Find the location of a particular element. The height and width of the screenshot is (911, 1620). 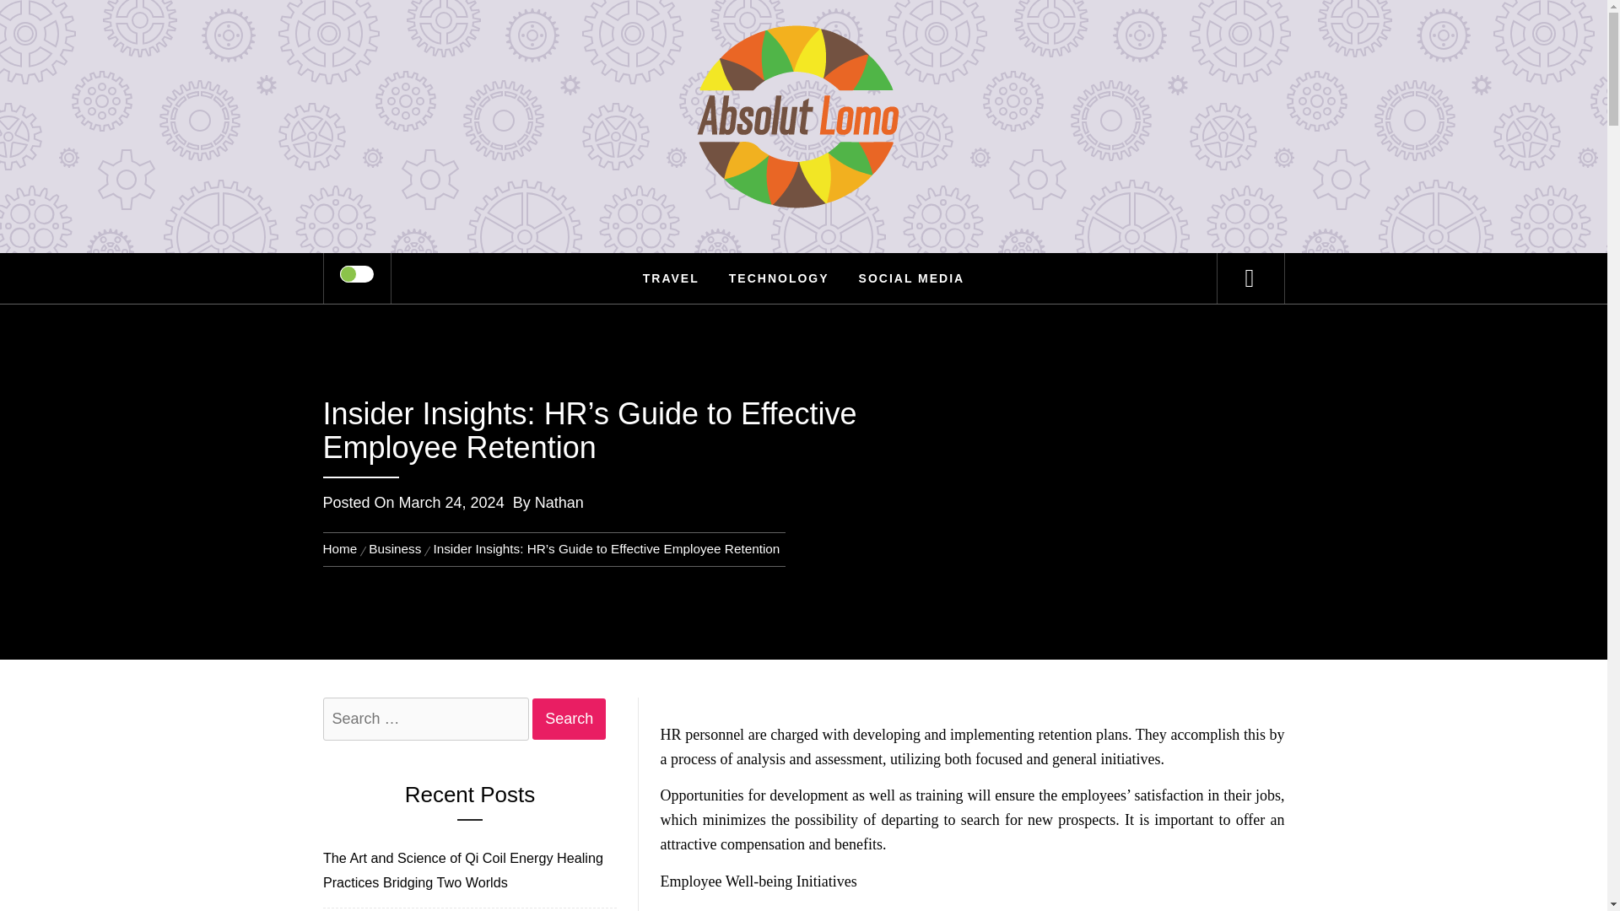

TECHNOLOGY is located at coordinates (779, 278).